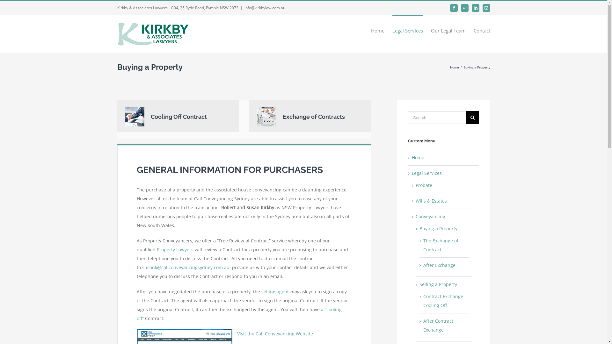 The height and width of the screenshot is (344, 612). What do you see at coordinates (482, 31) in the screenshot?
I see `Contact` at bounding box center [482, 31].